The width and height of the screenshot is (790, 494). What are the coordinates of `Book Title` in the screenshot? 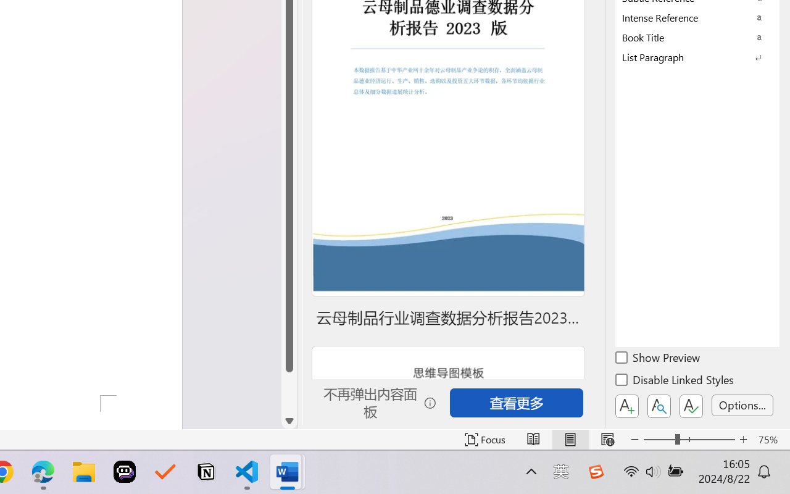 It's located at (697, 37).